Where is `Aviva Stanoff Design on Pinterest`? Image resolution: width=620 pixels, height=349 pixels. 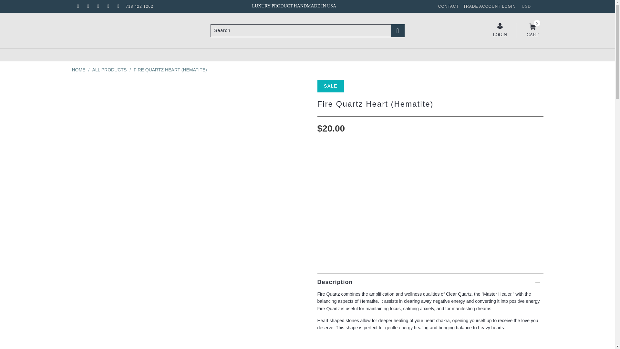 Aviva Stanoff Design on Pinterest is located at coordinates (98, 6).